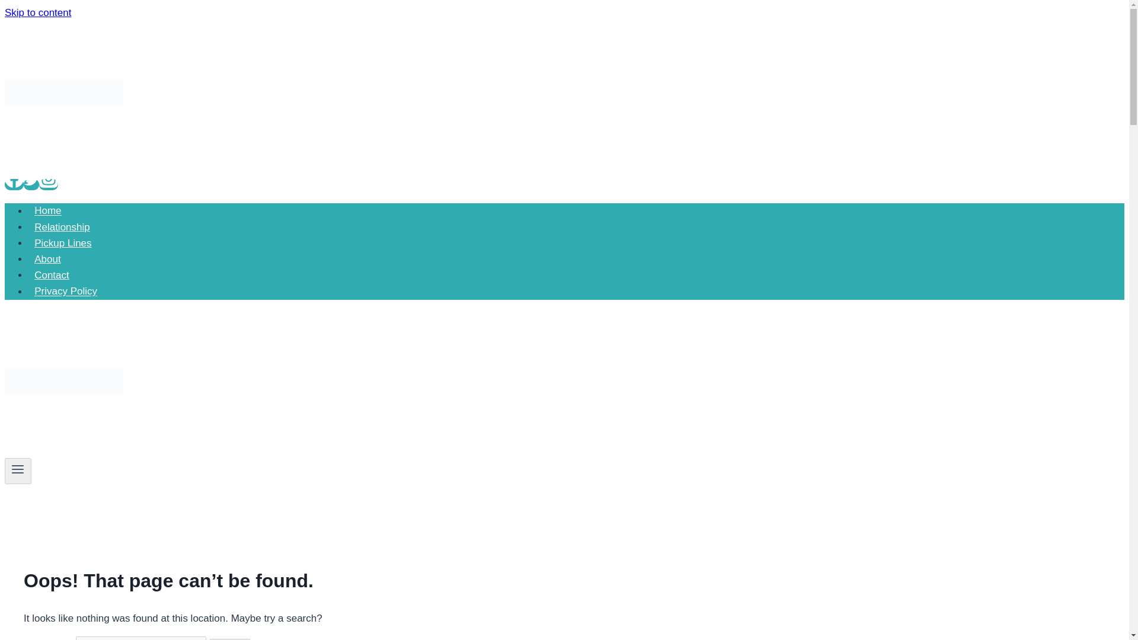 This screenshot has height=640, width=1138. I want to click on Facebook, so click(14, 178).